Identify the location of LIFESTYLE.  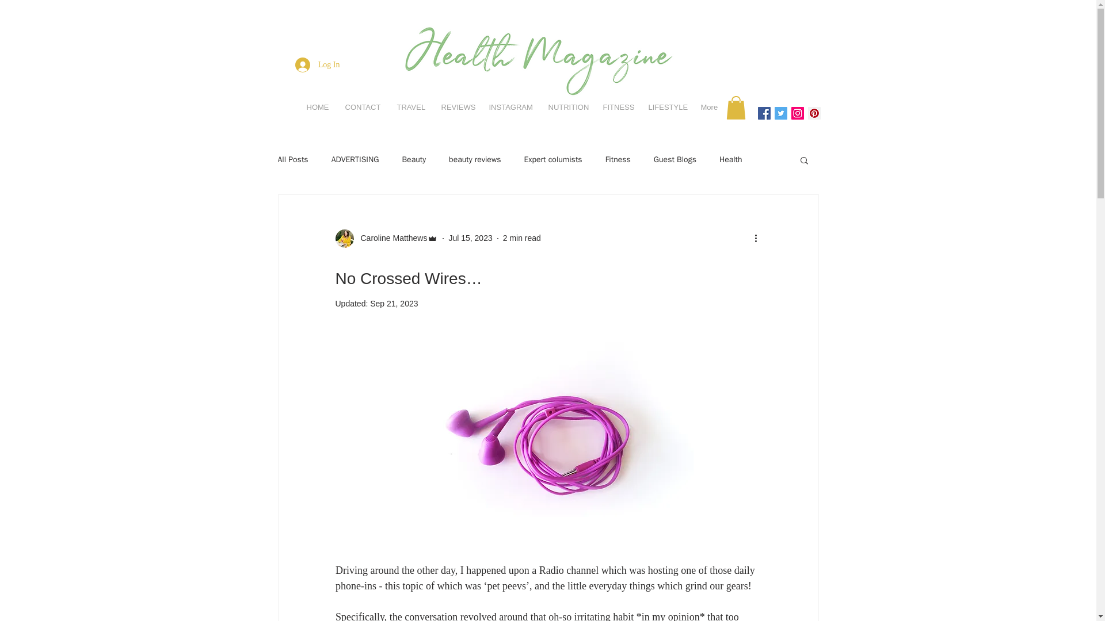
(666, 107).